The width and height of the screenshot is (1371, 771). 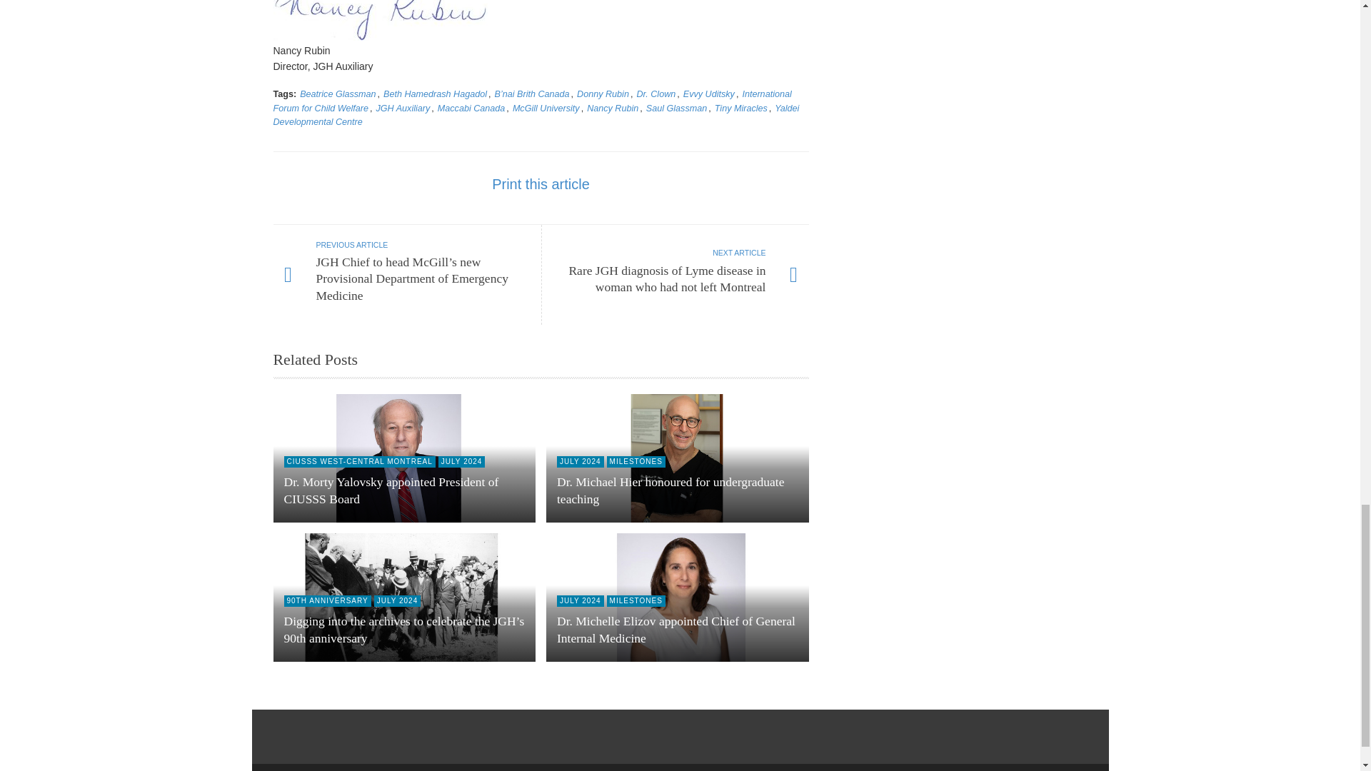 What do you see at coordinates (603, 94) in the screenshot?
I see `Donny Rubin` at bounding box center [603, 94].